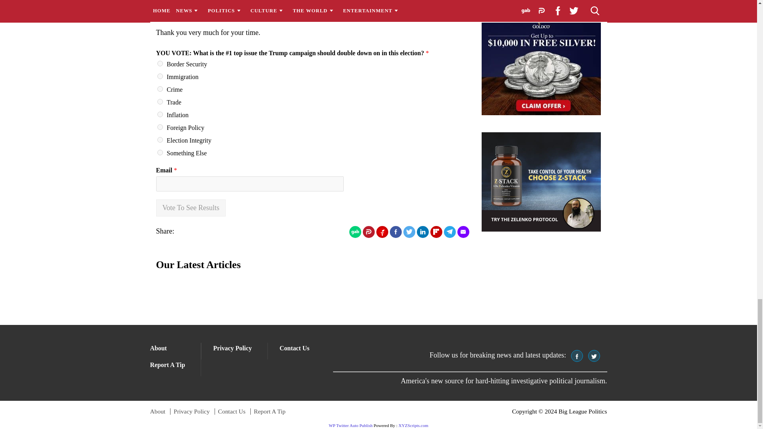  I want to click on Follow us on Twitter, so click(594, 356).